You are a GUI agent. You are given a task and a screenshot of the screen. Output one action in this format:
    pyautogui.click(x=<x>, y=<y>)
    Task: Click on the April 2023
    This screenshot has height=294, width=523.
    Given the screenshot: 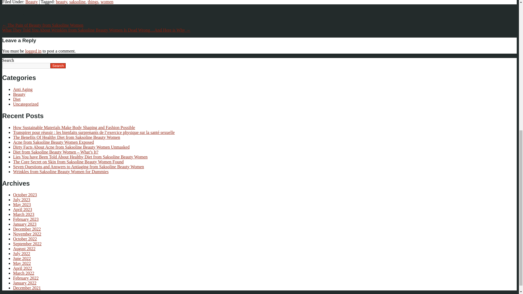 What is the action you would take?
    pyautogui.click(x=22, y=209)
    